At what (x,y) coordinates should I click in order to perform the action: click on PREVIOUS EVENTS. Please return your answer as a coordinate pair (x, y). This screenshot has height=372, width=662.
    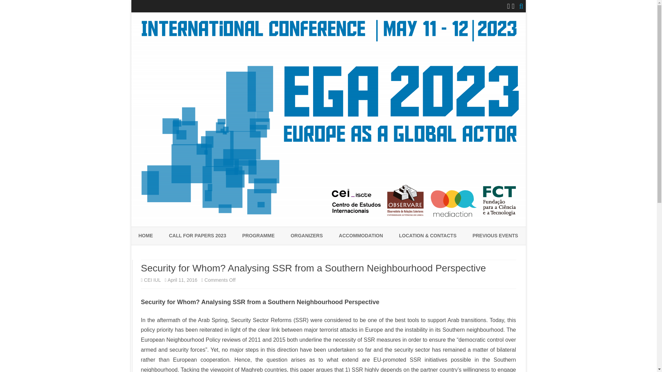
    Looking at the image, I should click on (495, 236).